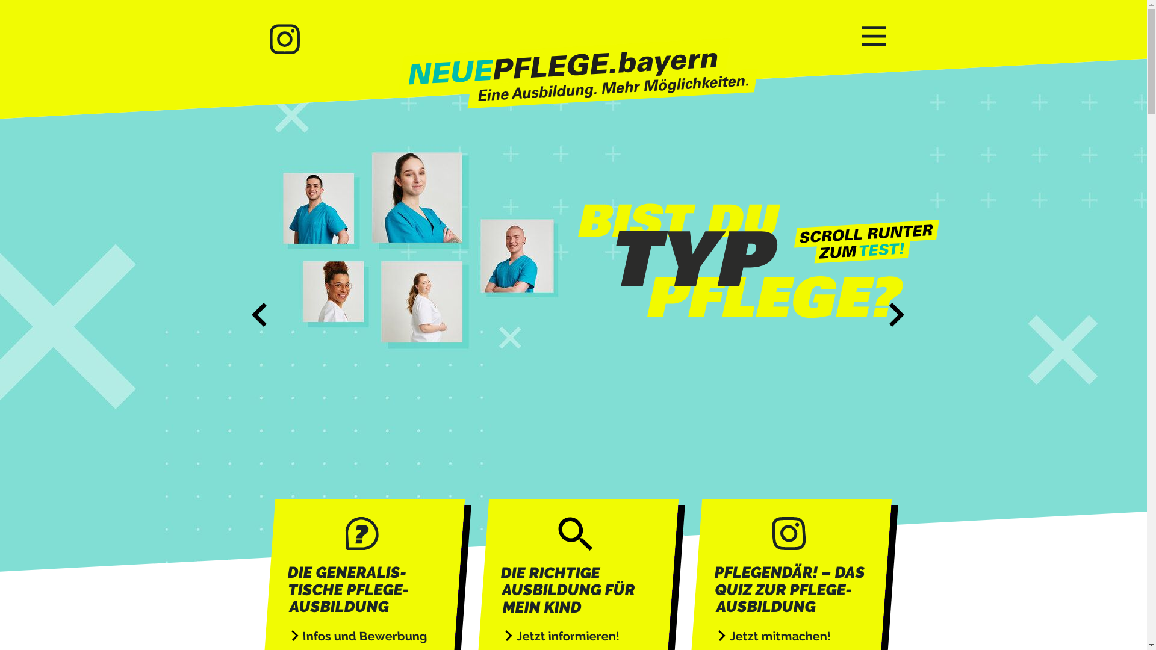 This screenshot has width=1156, height=650. Describe the element at coordinates (285, 40) in the screenshot. I see `Instagram Neue Pflege Bayern` at that location.